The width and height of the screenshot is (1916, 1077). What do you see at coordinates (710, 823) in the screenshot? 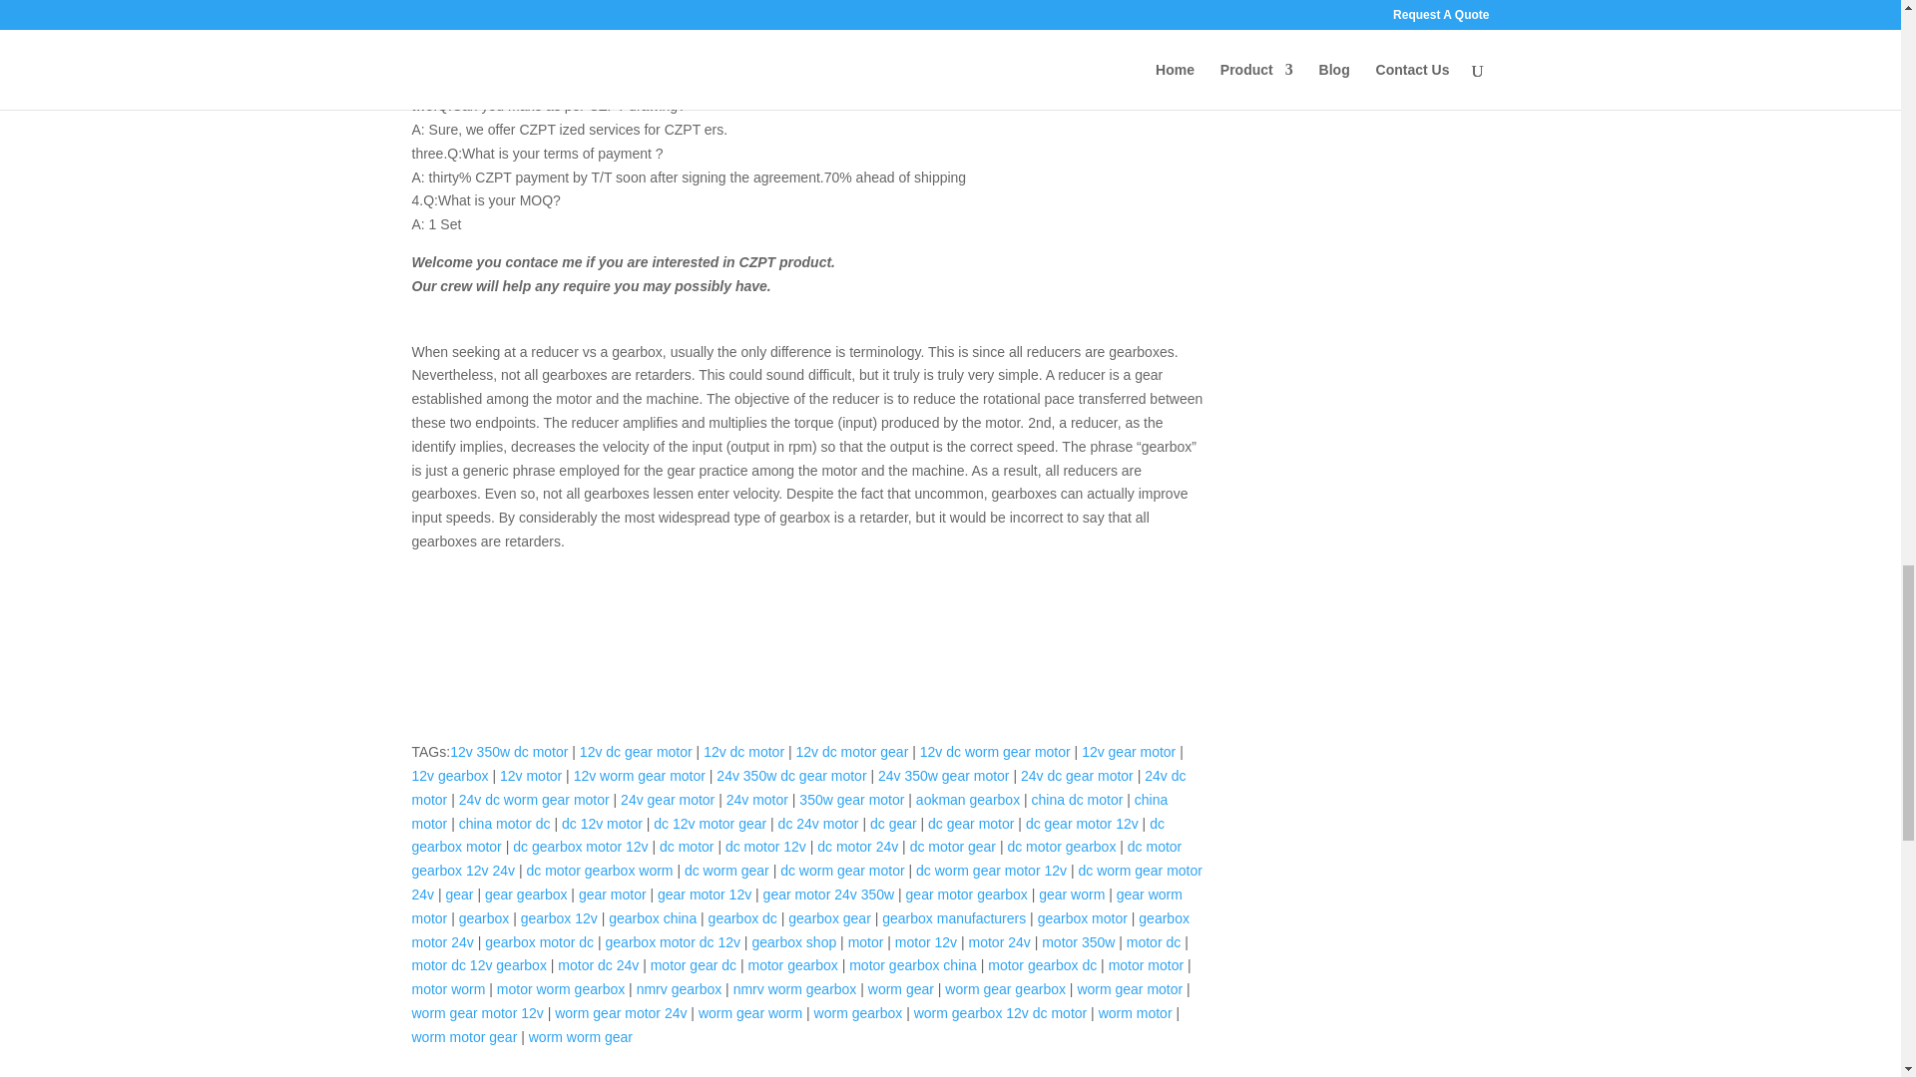
I see `dc 12v motor gear` at bounding box center [710, 823].